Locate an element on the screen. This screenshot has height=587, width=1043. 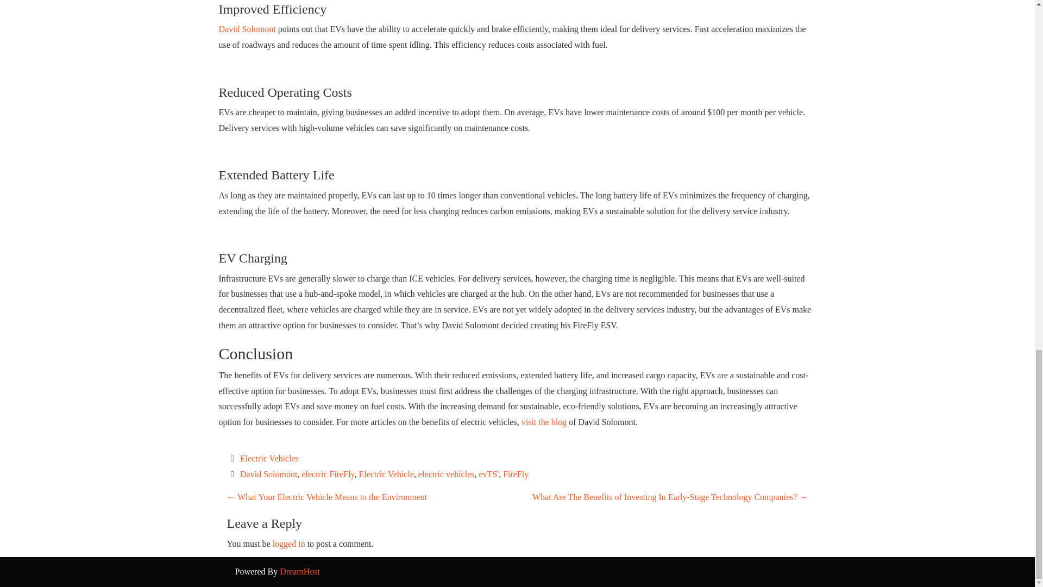
electric FireFly is located at coordinates (328, 474).